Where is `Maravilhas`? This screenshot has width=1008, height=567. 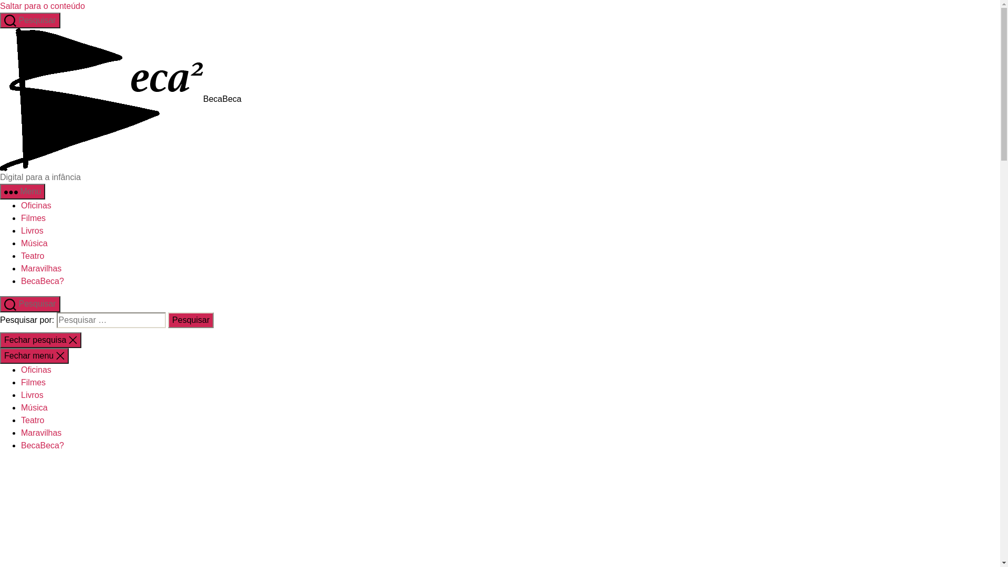
Maravilhas is located at coordinates (41, 269).